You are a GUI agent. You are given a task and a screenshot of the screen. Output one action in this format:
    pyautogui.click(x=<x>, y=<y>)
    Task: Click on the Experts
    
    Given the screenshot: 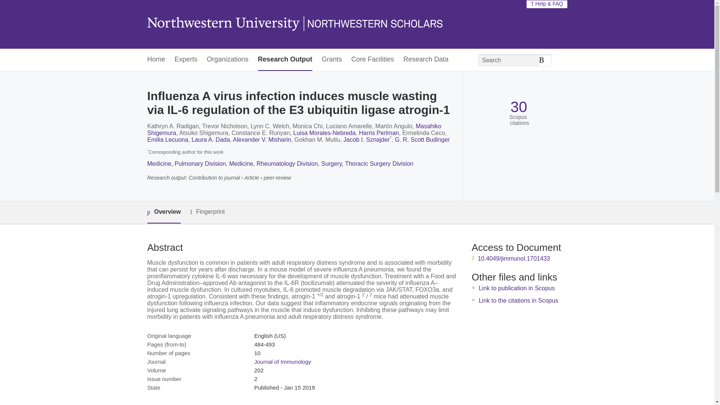 What is the action you would take?
    pyautogui.click(x=186, y=60)
    